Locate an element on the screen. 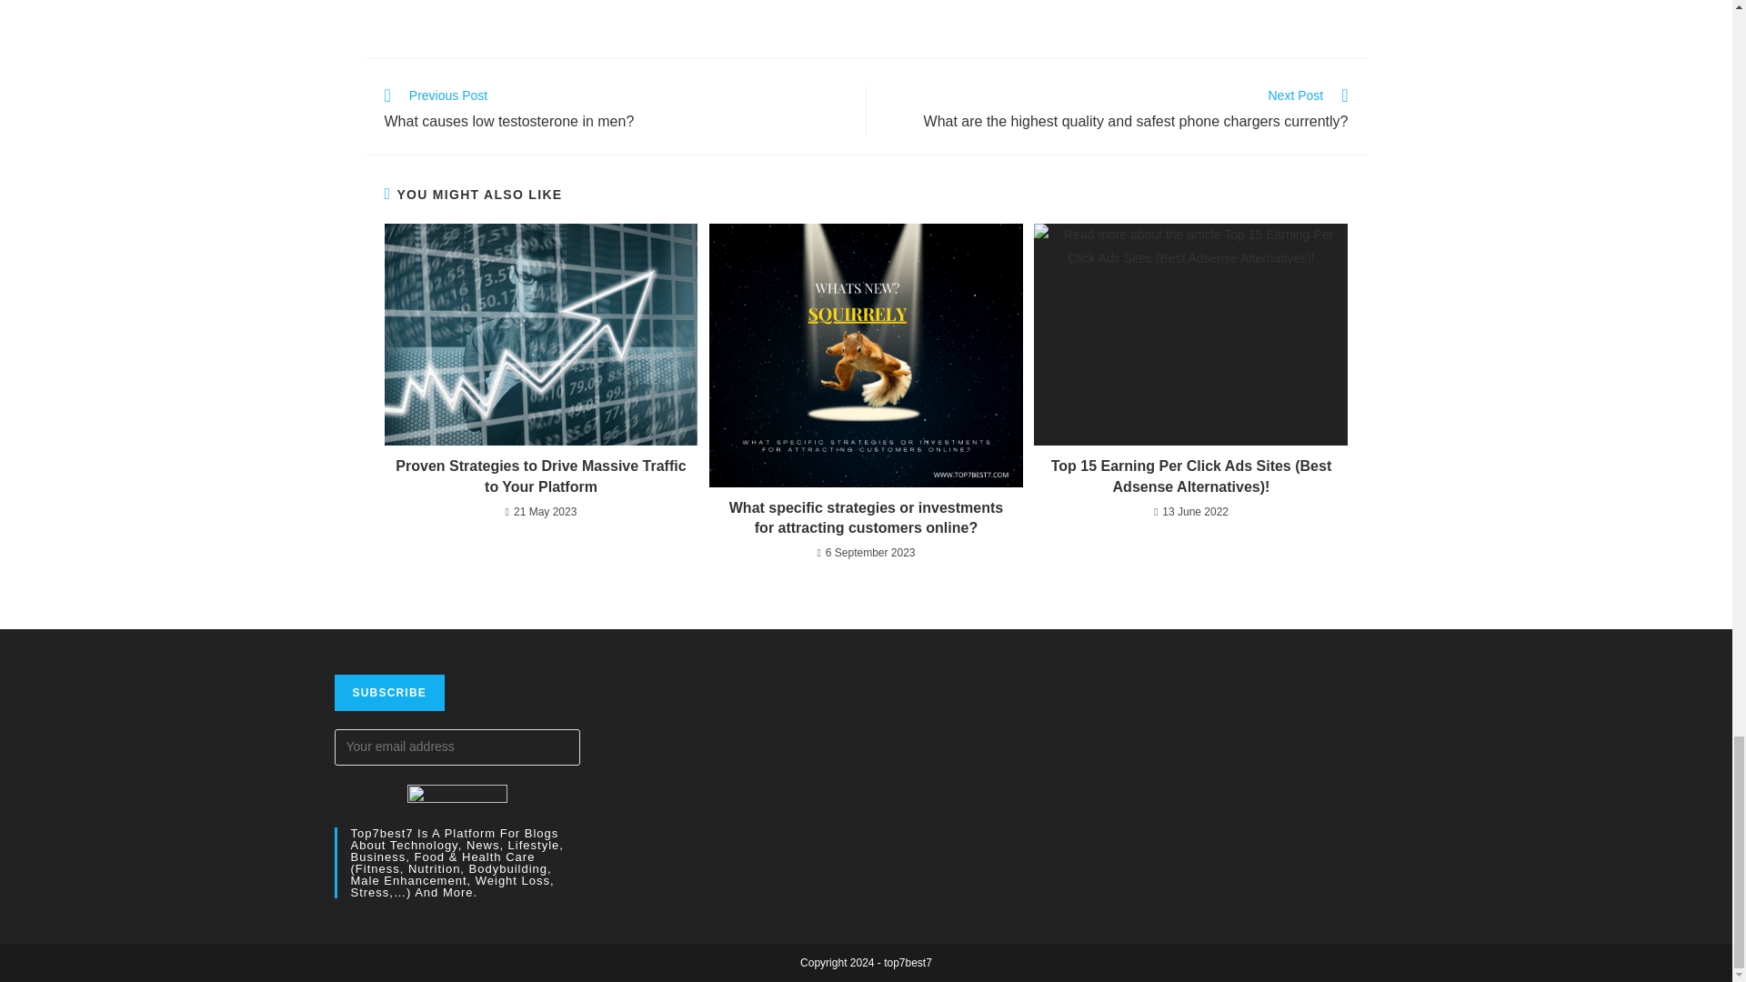 The height and width of the screenshot is (982, 1746). Subscribe is located at coordinates (389, 692).